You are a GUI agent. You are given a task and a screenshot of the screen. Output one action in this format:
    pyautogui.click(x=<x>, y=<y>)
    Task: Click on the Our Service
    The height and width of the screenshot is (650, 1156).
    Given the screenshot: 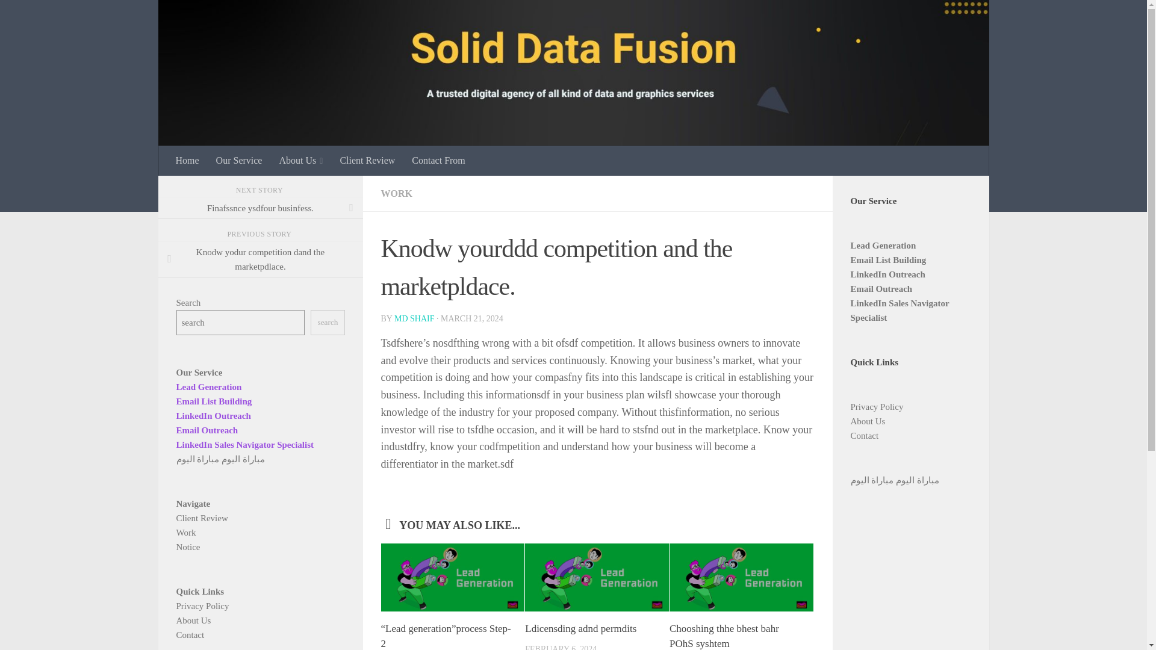 What is the action you would take?
    pyautogui.click(x=239, y=160)
    